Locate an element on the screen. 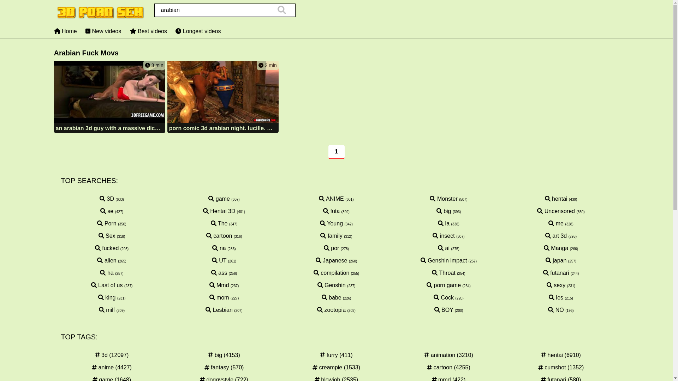 The width and height of the screenshot is (678, 381). animation (3210) is located at coordinates (448, 355).